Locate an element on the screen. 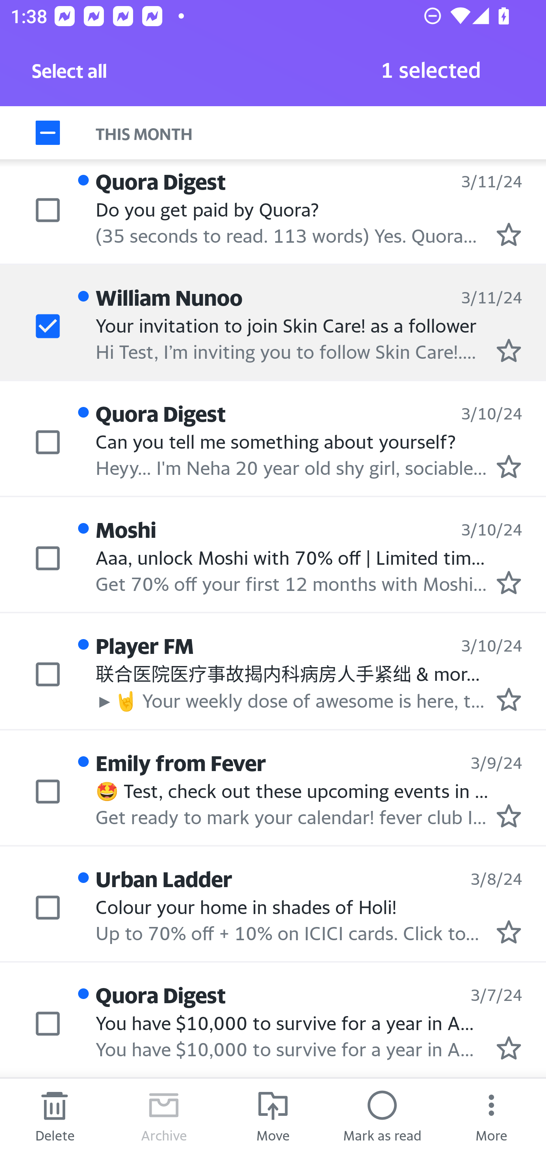 The image size is (546, 1153). Mark as read is located at coordinates (382, 1116).